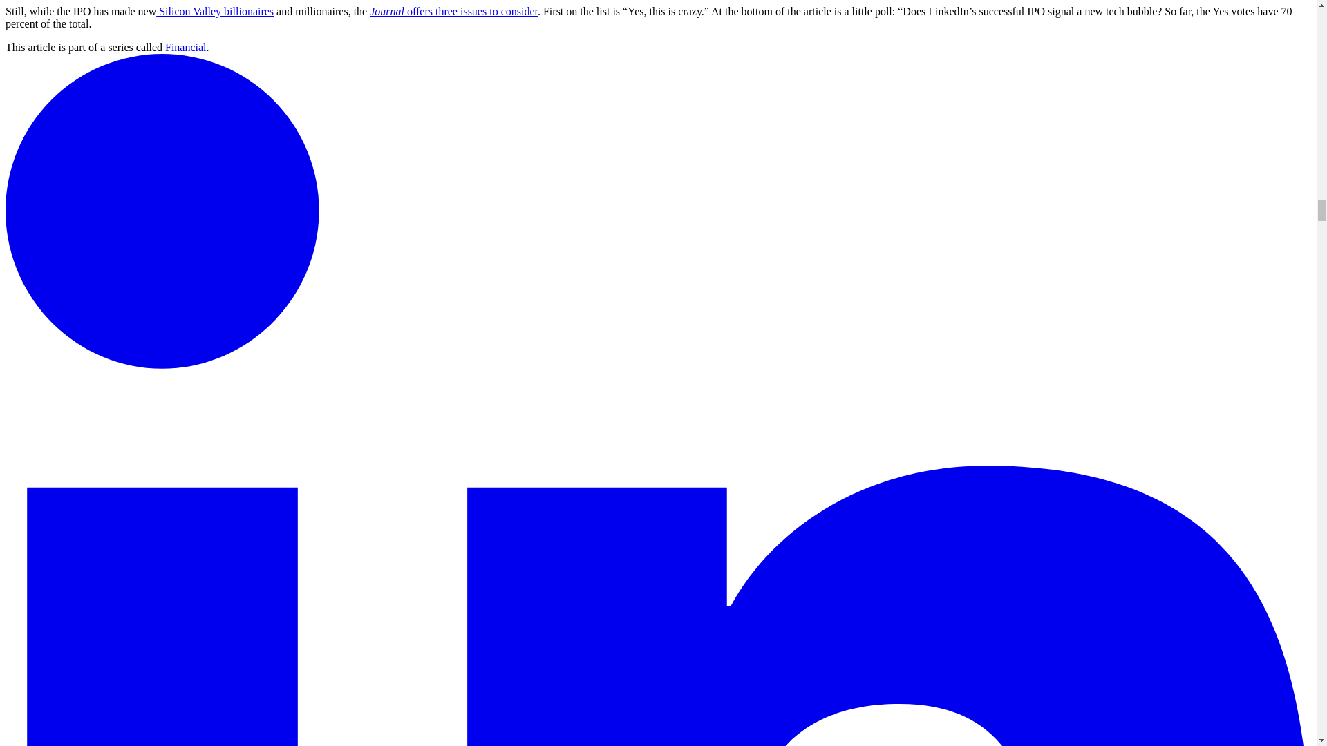 This screenshot has height=746, width=1327. What do you see at coordinates (387, 11) in the screenshot?
I see `Journal` at bounding box center [387, 11].